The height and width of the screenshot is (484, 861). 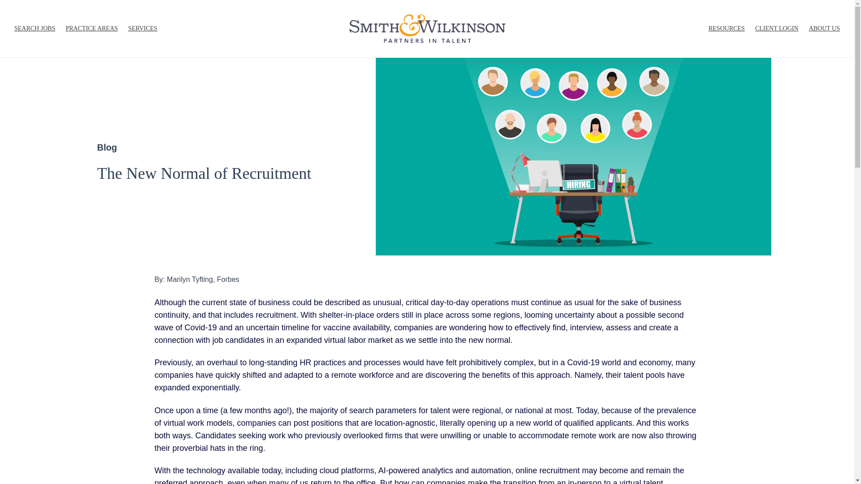 What do you see at coordinates (824, 29) in the screenshot?
I see `ABOUT US` at bounding box center [824, 29].